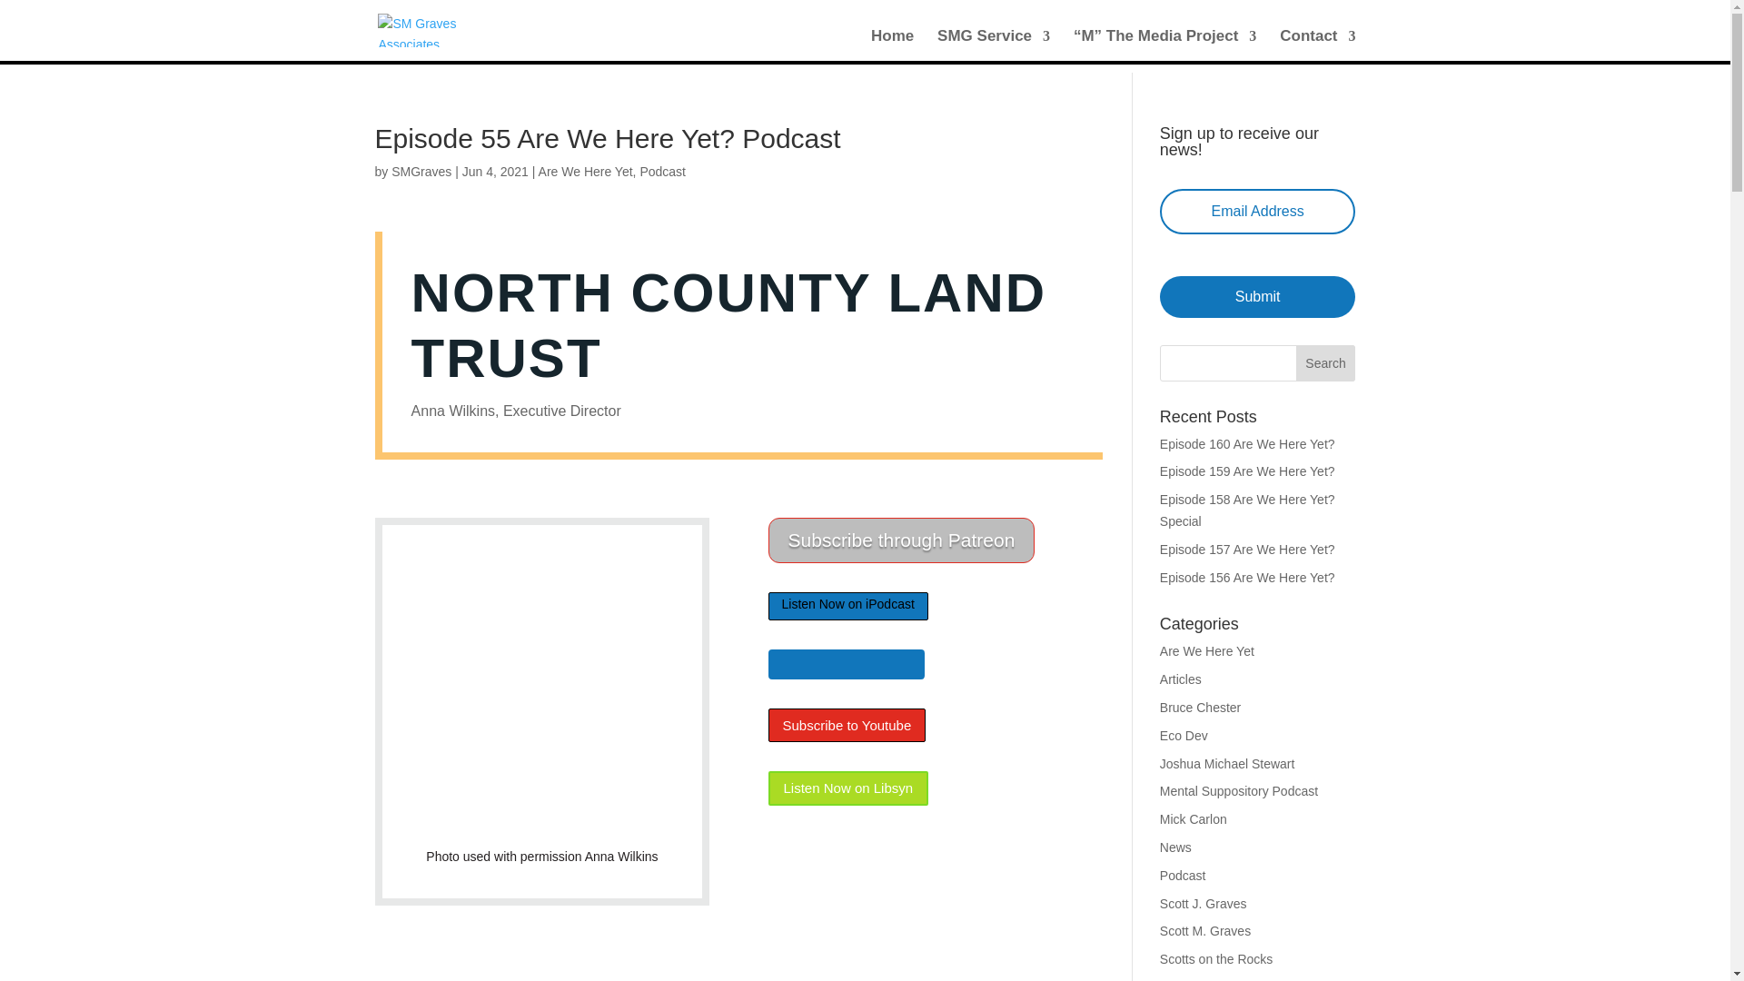  I want to click on Contact, so click(1317, 45).